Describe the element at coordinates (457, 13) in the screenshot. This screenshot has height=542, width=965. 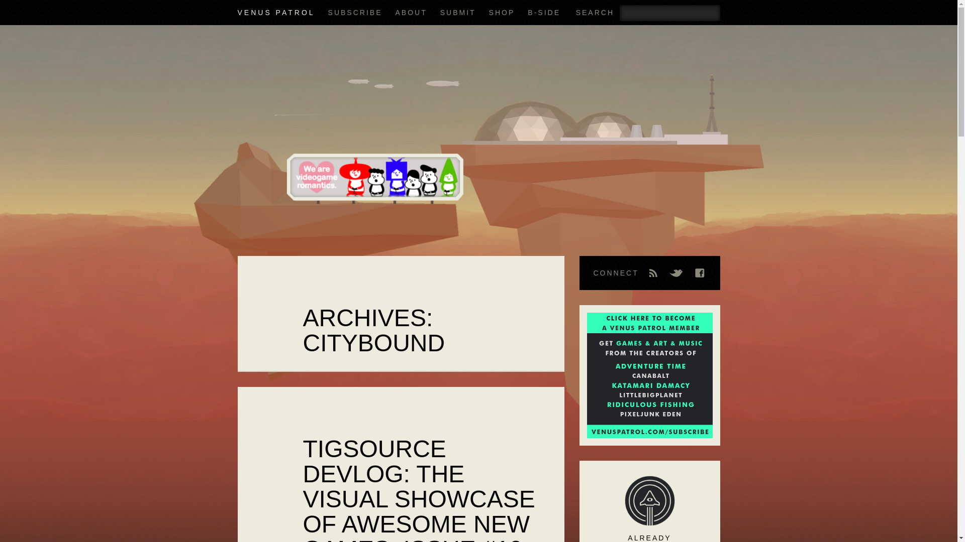
I see `SUBMIT` at that location.